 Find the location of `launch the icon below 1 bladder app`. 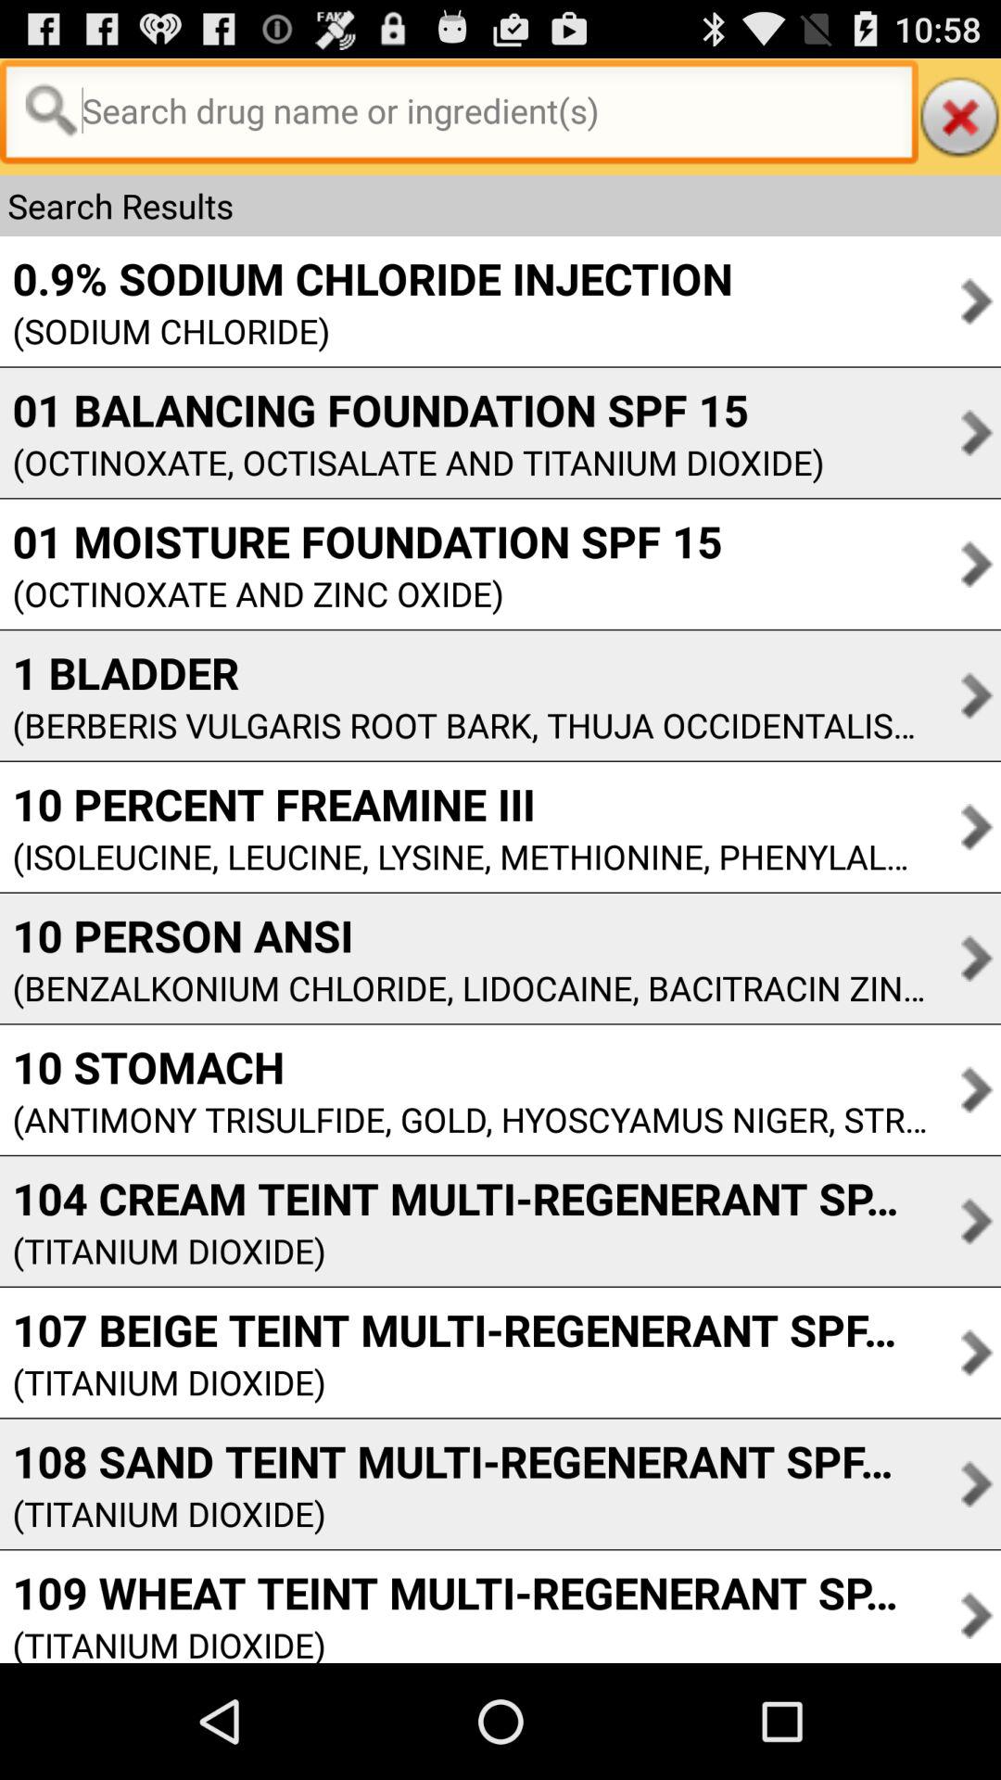

launch the icon below 1 bladder app is located at coordinates (463, 725).